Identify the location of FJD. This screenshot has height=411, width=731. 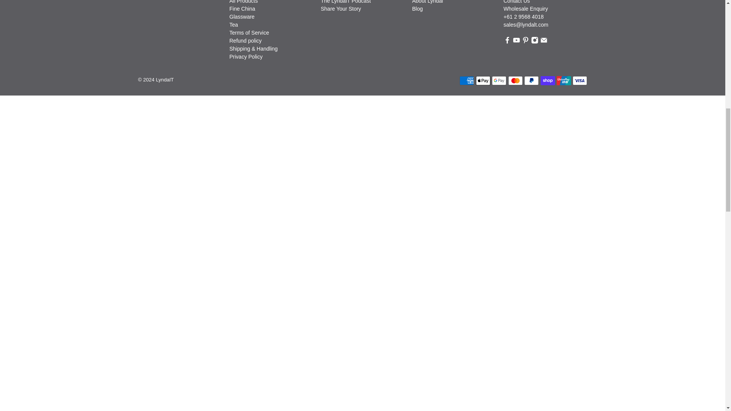
(570, 82).